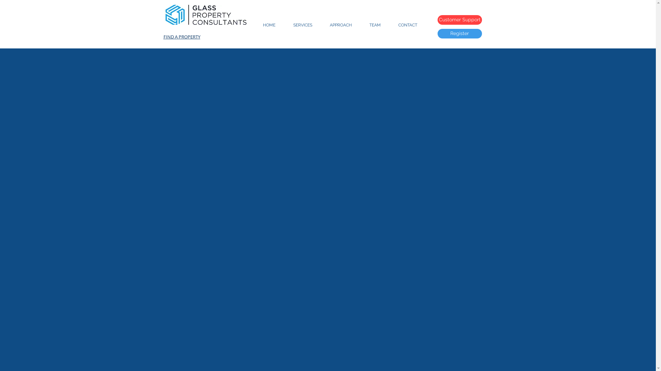 The image size is (661, 371). I want to click on FIND A PROPERTY, so click(182, 37).